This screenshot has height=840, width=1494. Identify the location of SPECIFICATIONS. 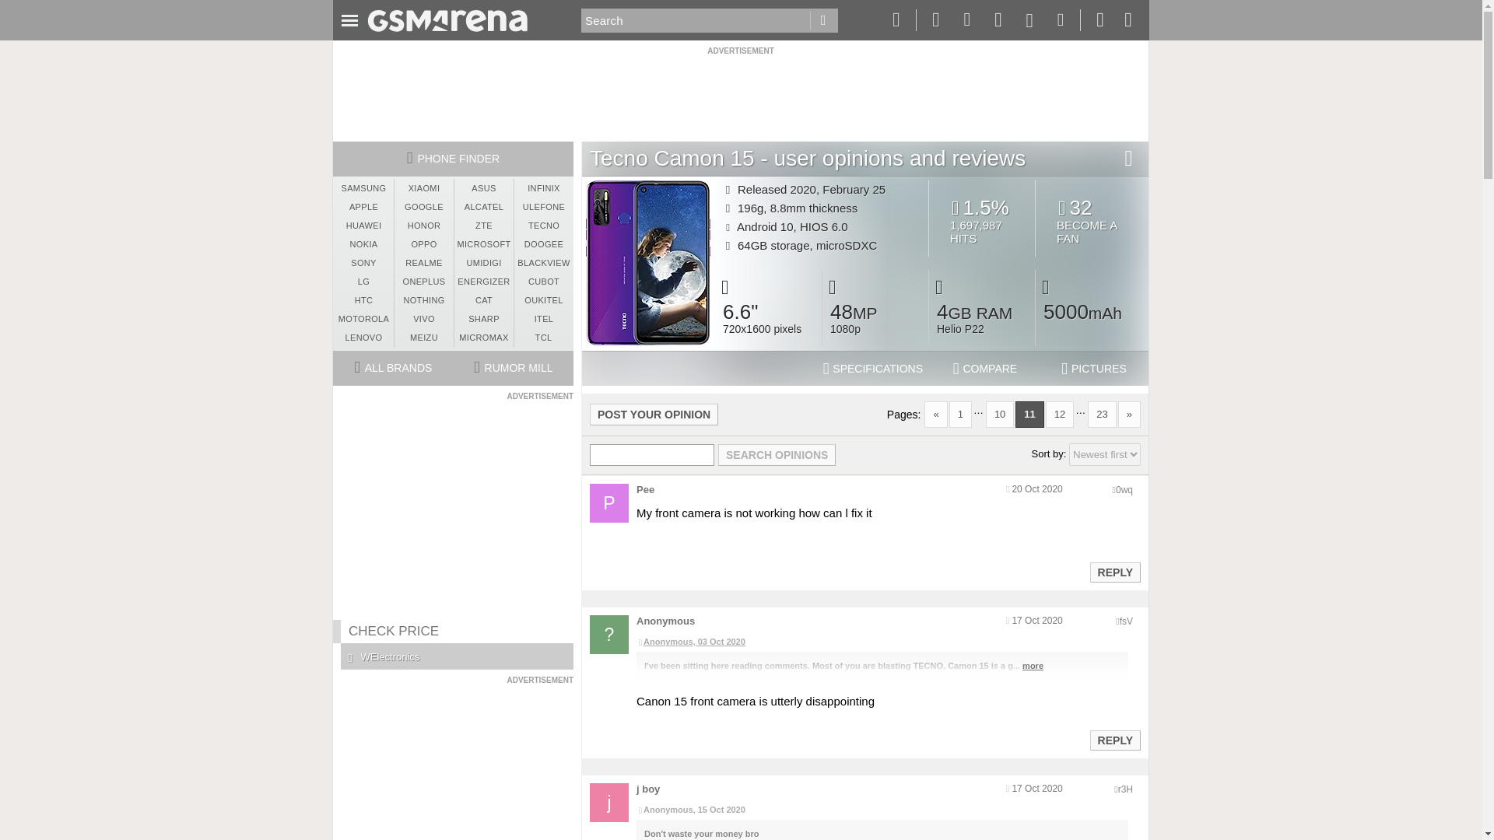
(873, 369).